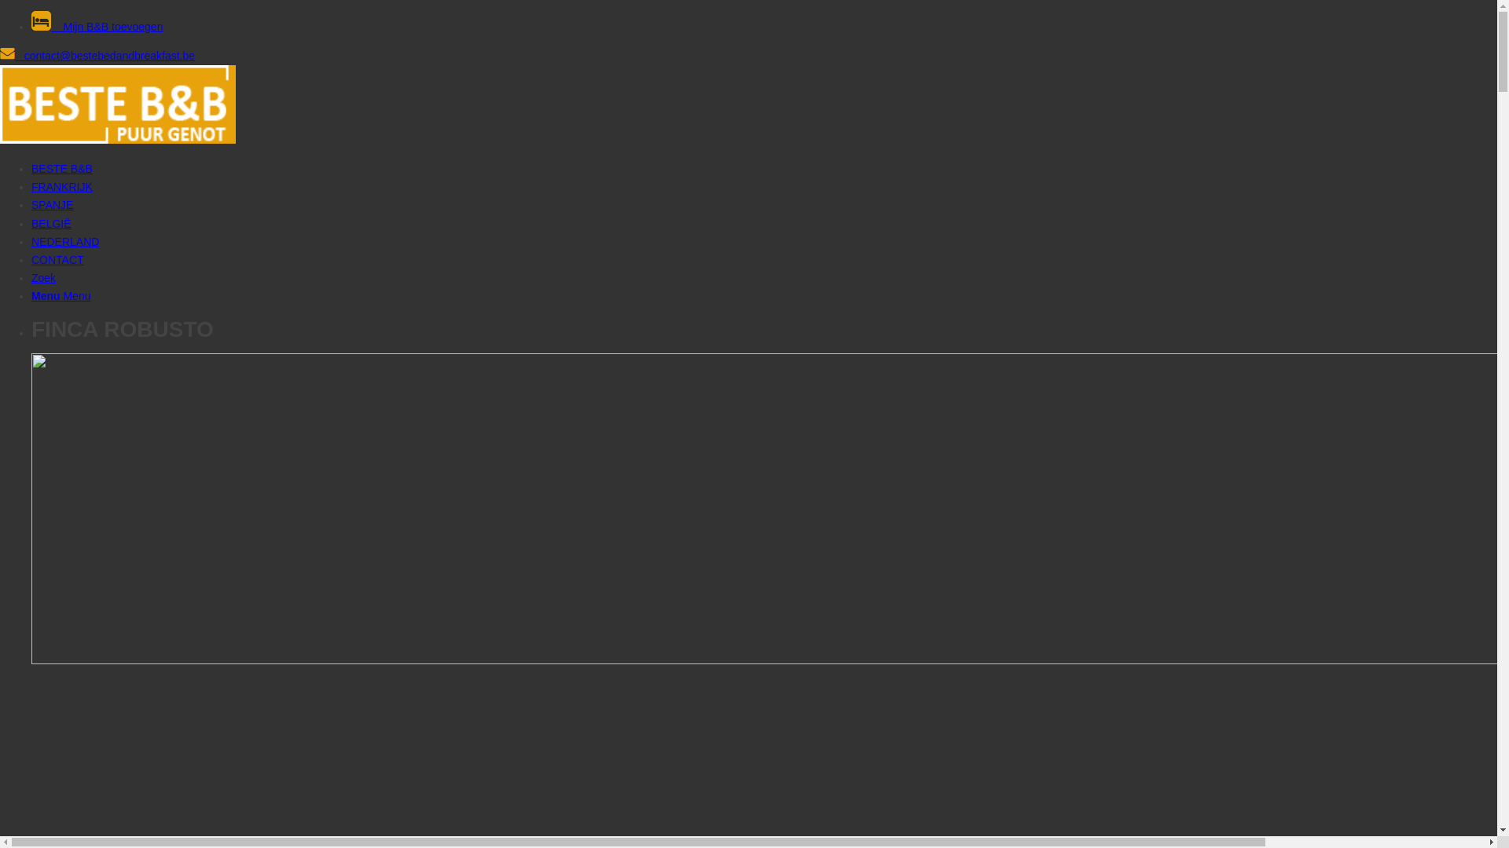  I want to click on BESTE B&B, so click(62, 169).